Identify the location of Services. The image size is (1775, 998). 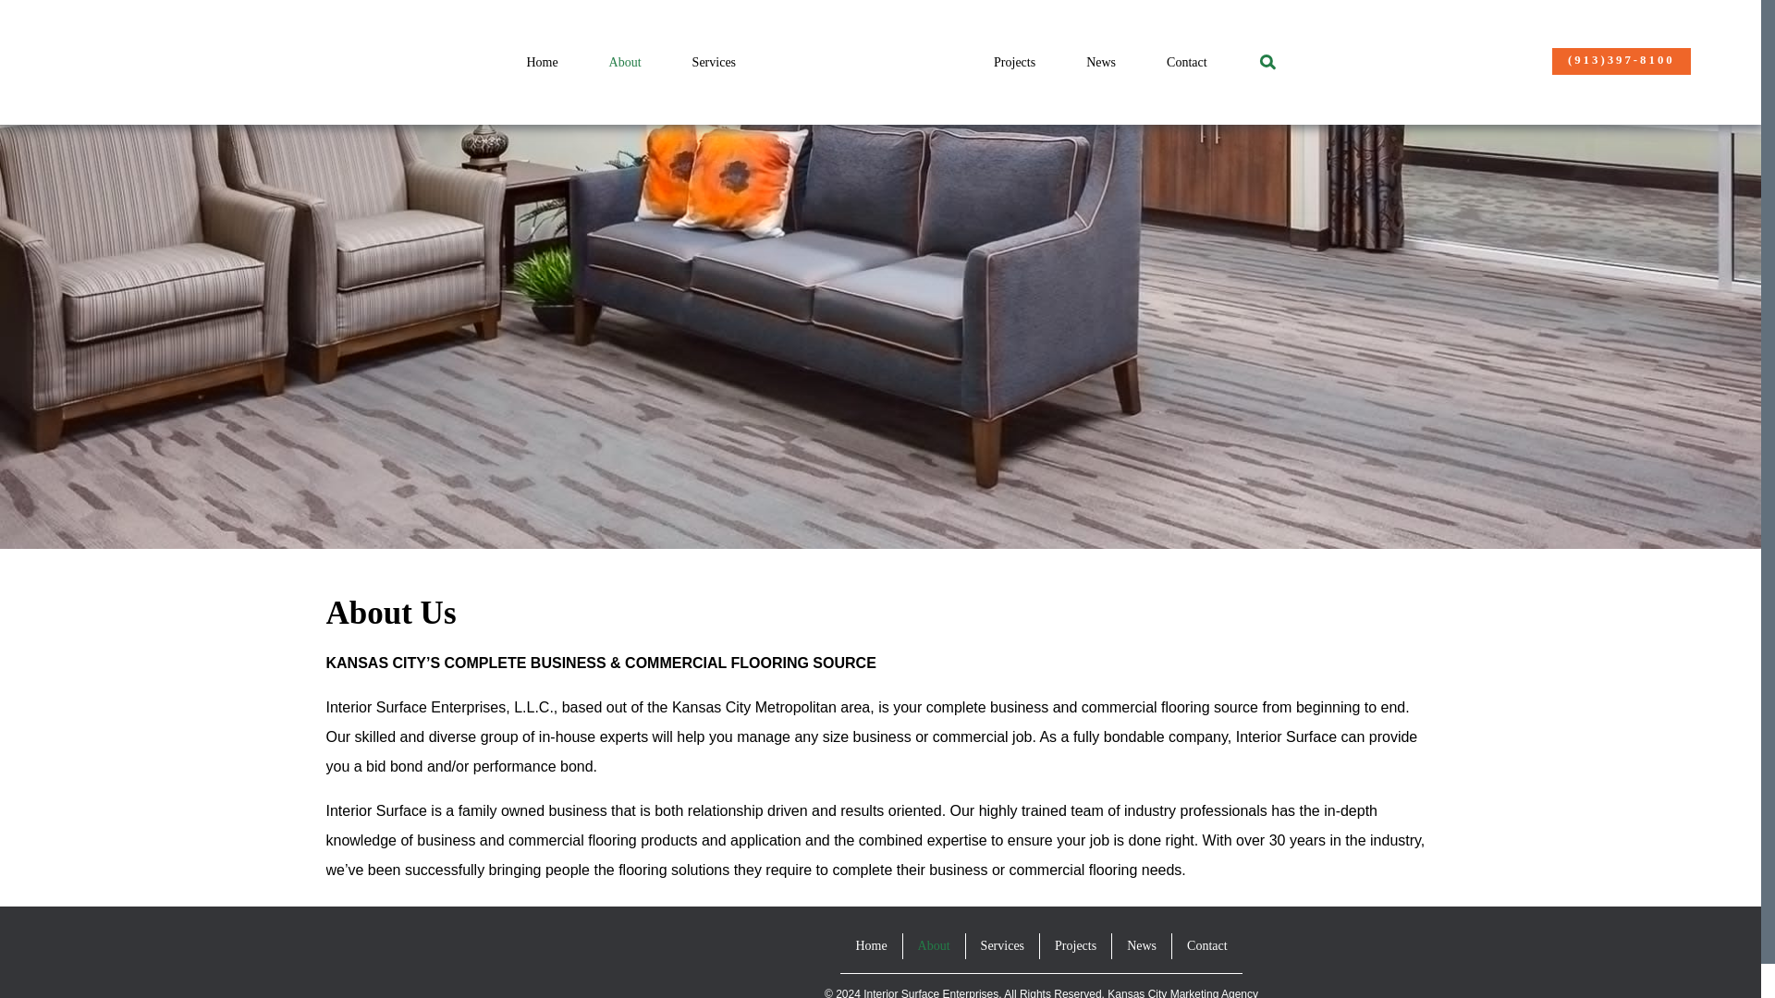
(713, 62).